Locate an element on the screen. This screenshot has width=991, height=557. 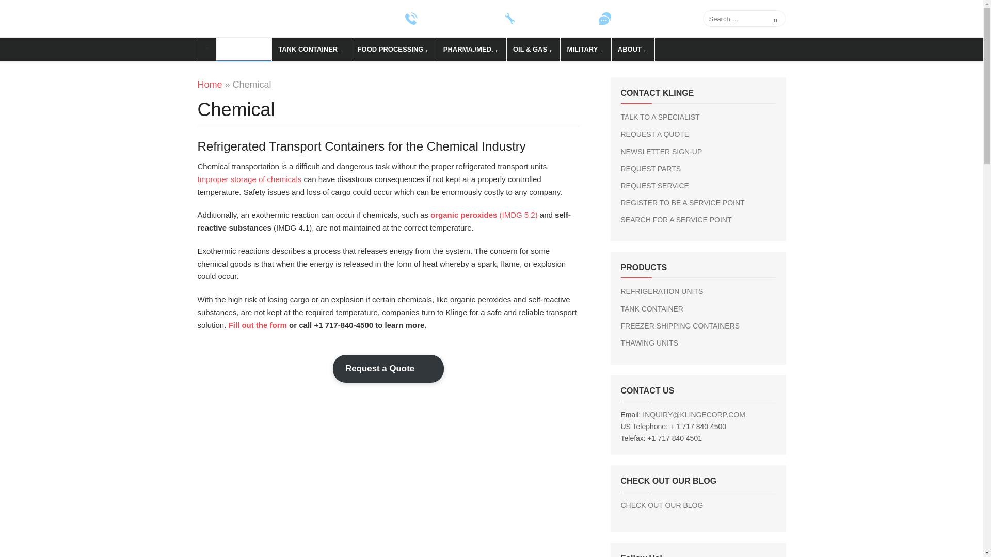
FOOD PROCESSING is located at coordinates (393, 50).